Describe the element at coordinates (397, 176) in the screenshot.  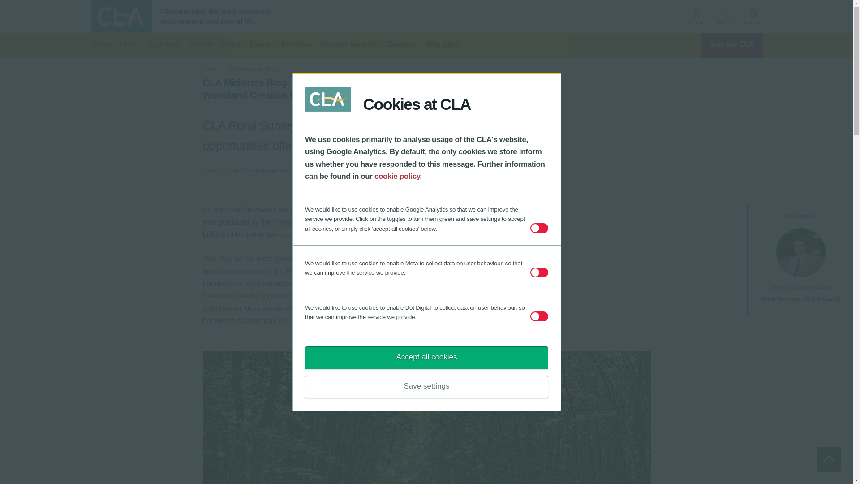
I see `cookie policy` at that location.